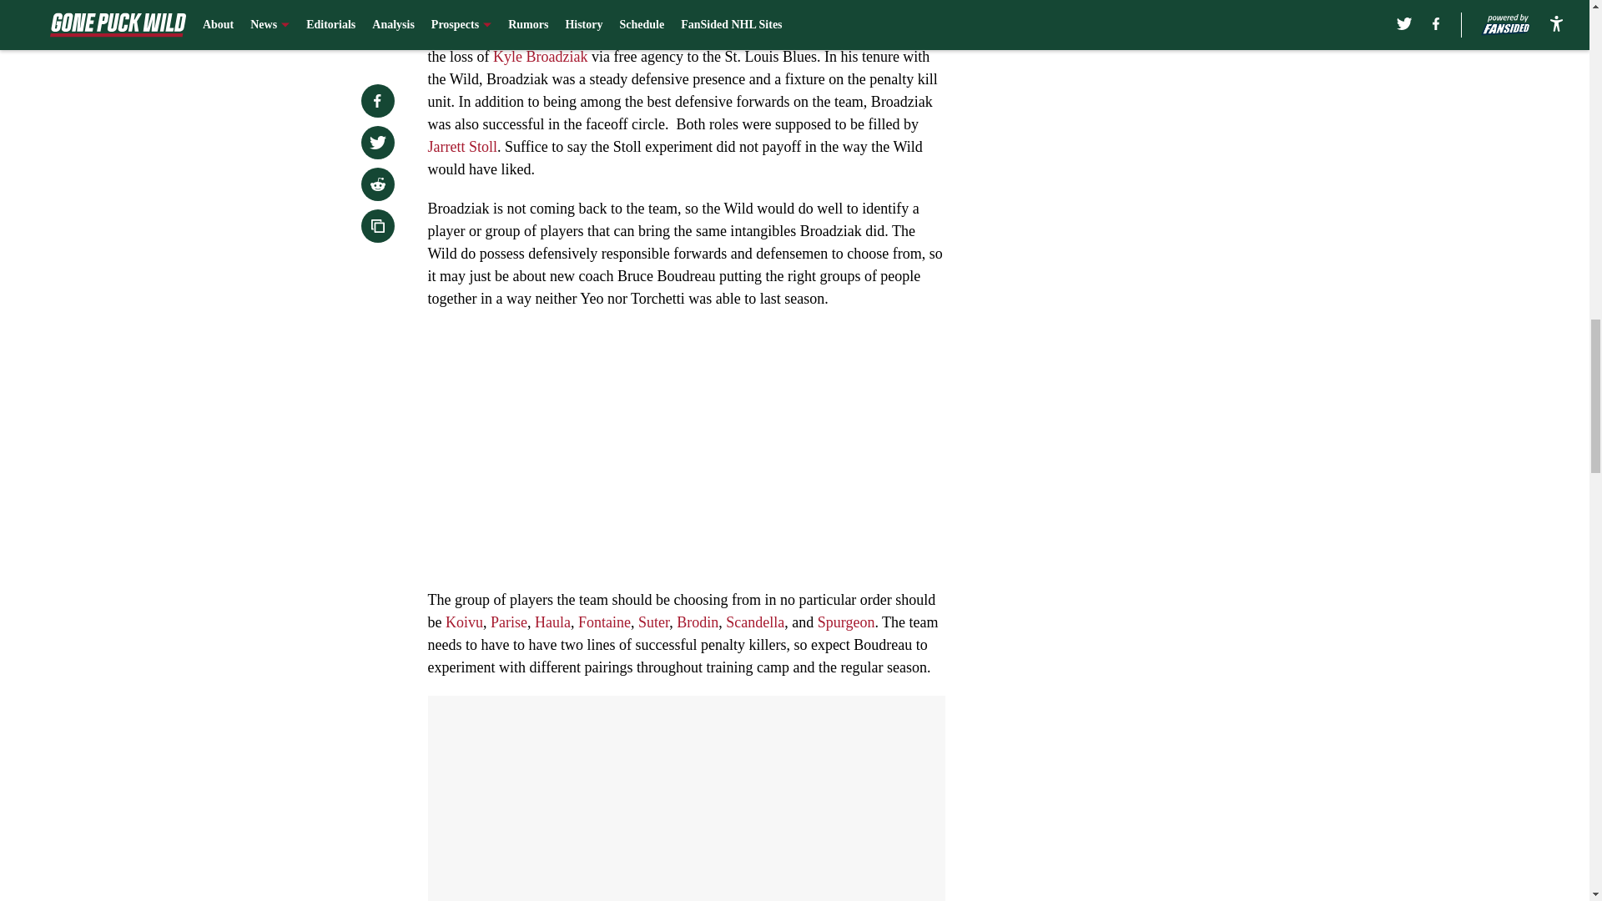  Describe the element at coordinates (846, 622) in the screenshot. I see `Spurgeon` at that location.